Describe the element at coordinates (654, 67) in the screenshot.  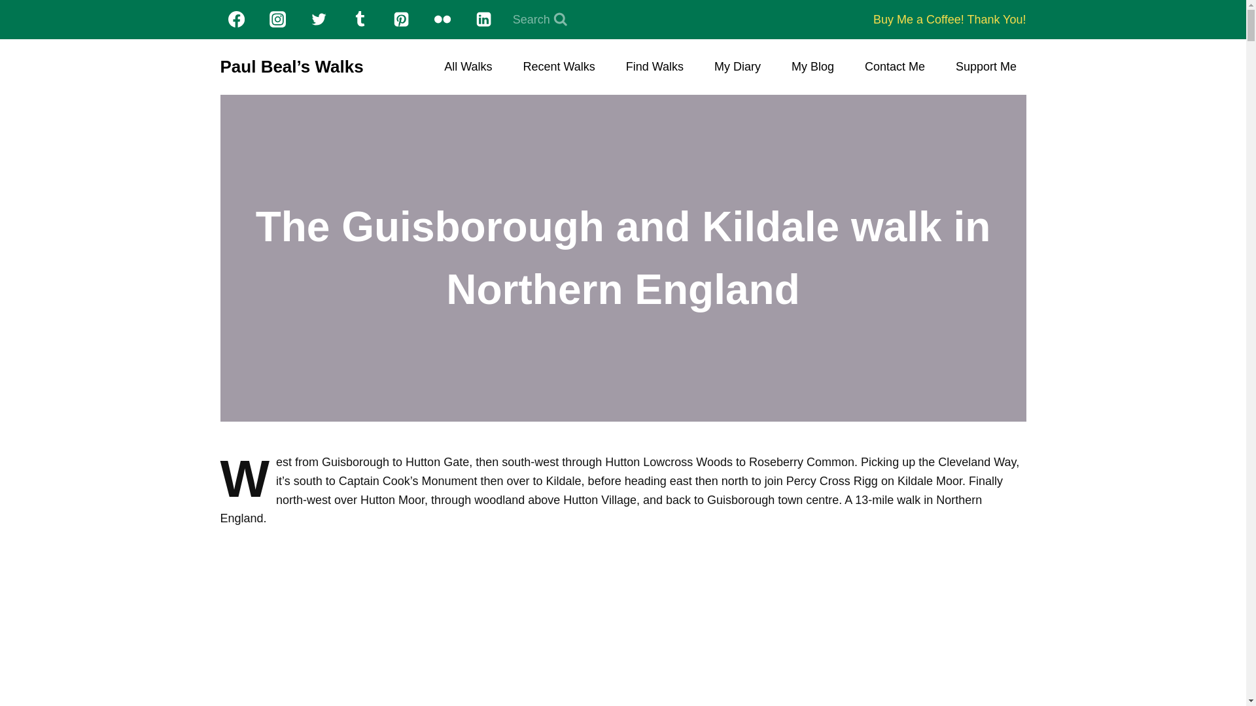
I see `Find Walks` at that location.